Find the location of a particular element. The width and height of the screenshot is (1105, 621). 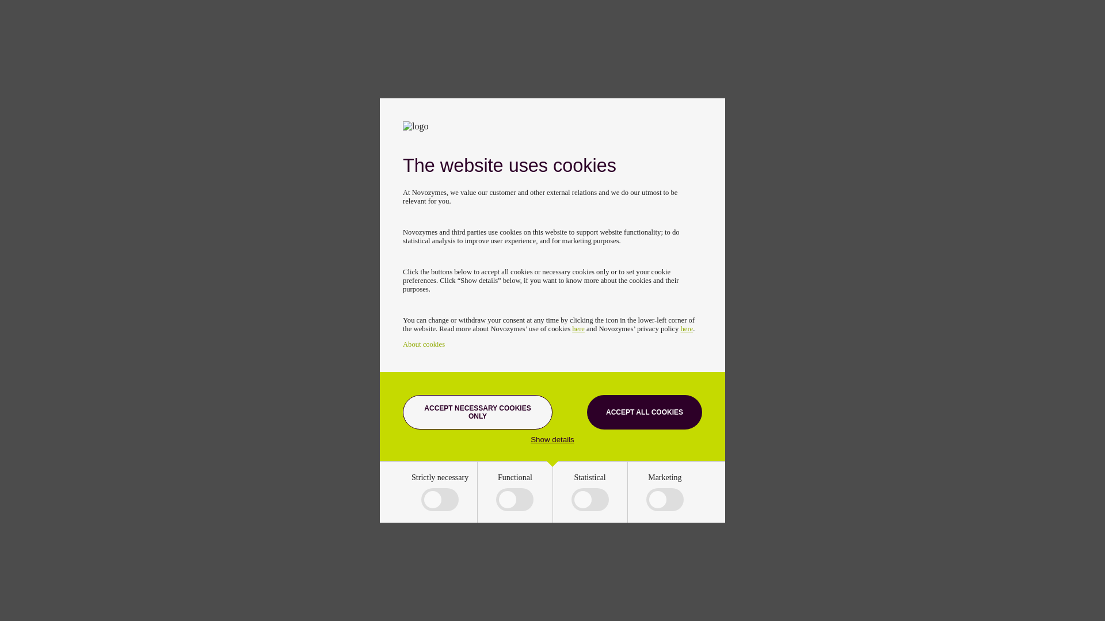

ACCEPT NECESSARY COOKIES ONLY is located at coordinates (478, 412).